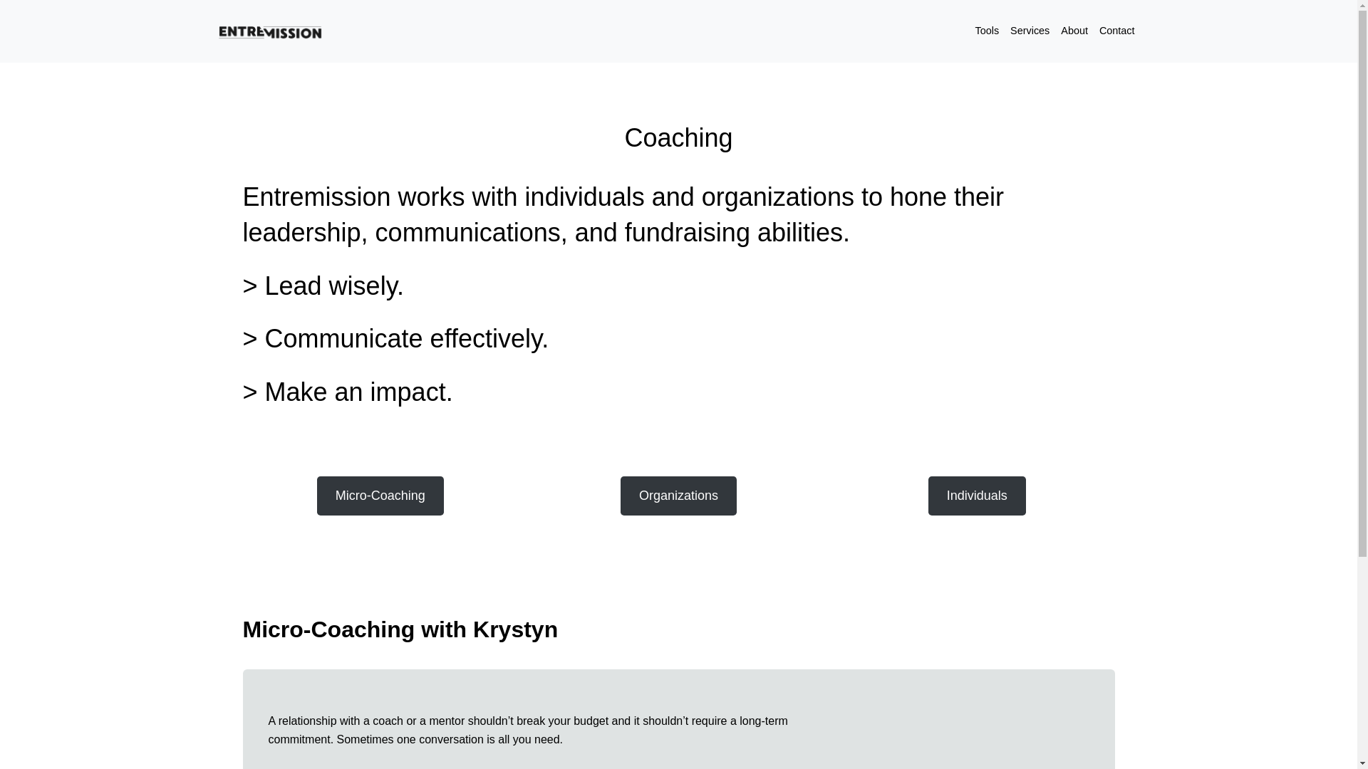 The height and width of the screenshot is (769, 1368). What do you see at coordinates (380, 496) in the screenshot?
I see `Micro-Coaching` at bounding box center [380, 496].